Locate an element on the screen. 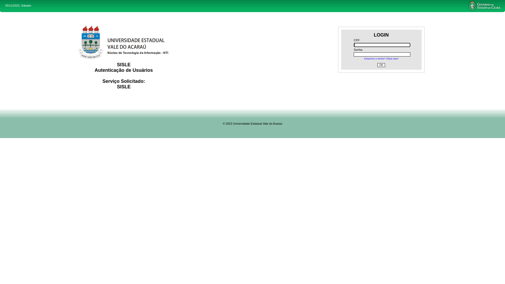  Cancelar is located at coordinates (56, 132).